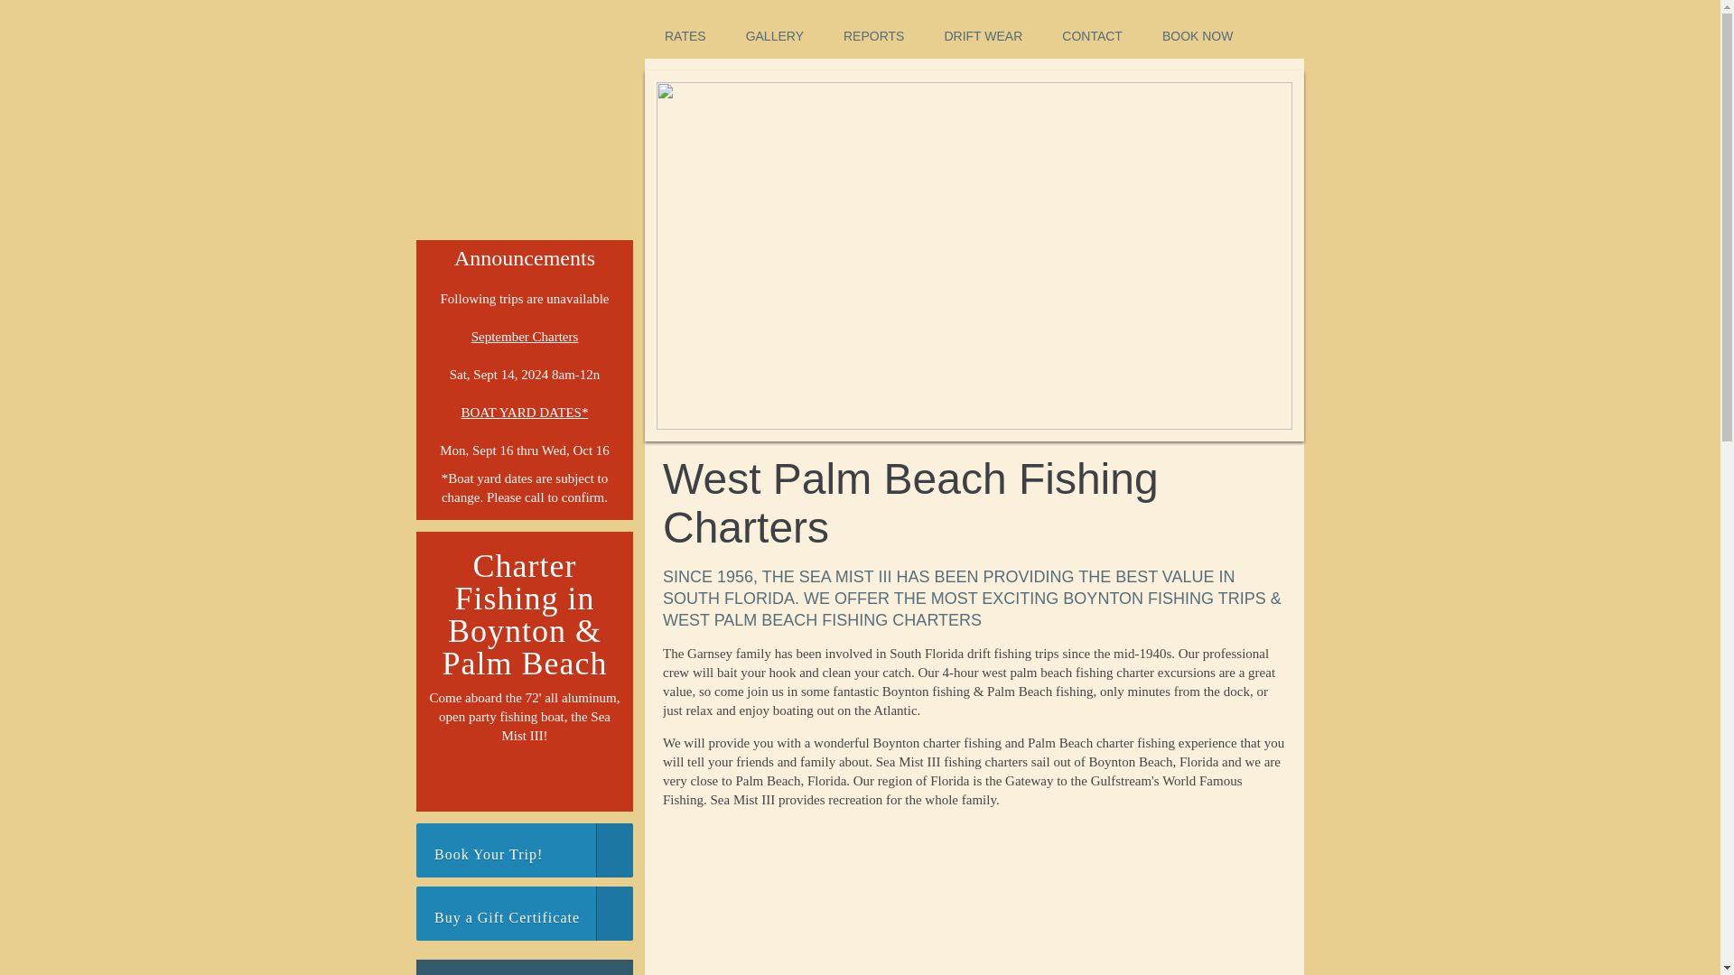 The height and width of the screenshot is (975, 1734). Describe the element at coordinates (983, 36) in the screenshot. I see `DRIFT WEAR` at that location.